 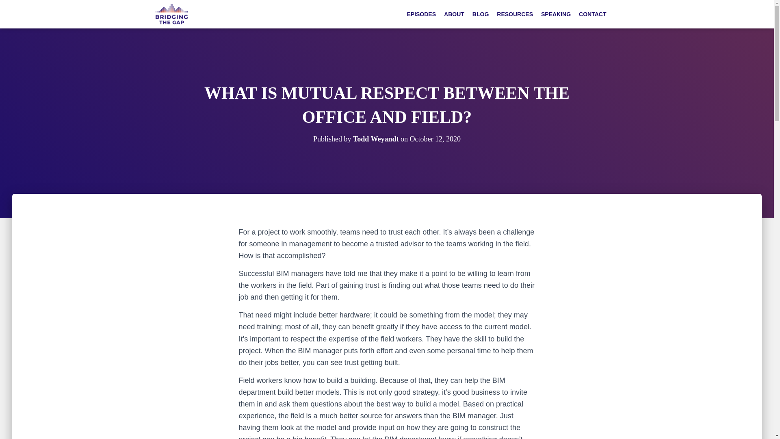 What do you see at coordinates (556, 14) in the screenshot?
I see `SPEAKING` at bounding box center [556, 14].